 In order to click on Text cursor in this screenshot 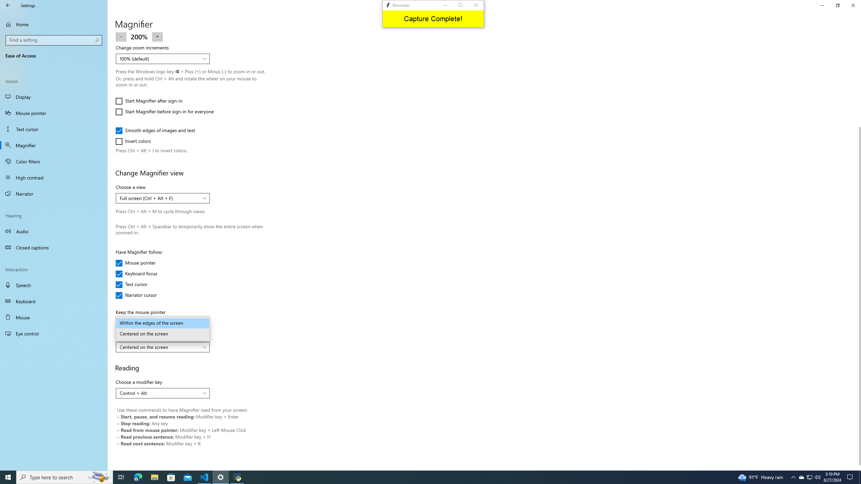, I will do `click(136, 284)`.